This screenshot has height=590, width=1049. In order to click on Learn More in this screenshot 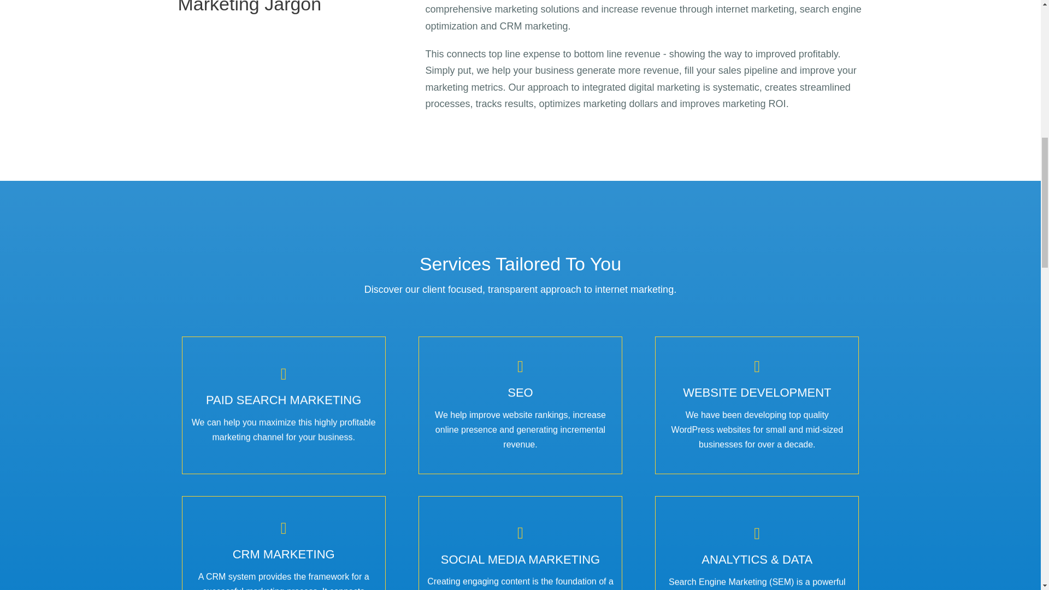, I will do `click(757, 449)`.